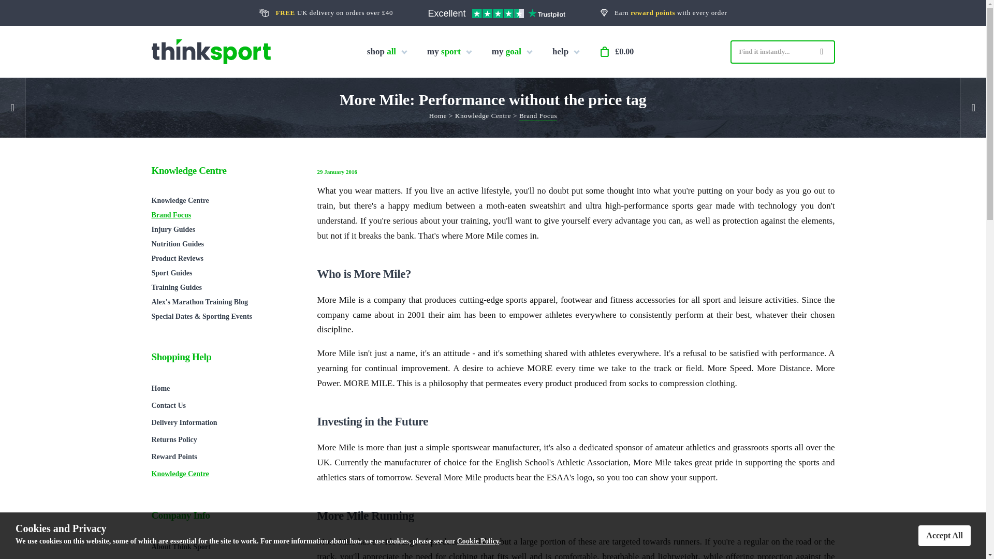 This screenshot has width=994, height=559. I want to click on Sport Guides, so click(224, 273).